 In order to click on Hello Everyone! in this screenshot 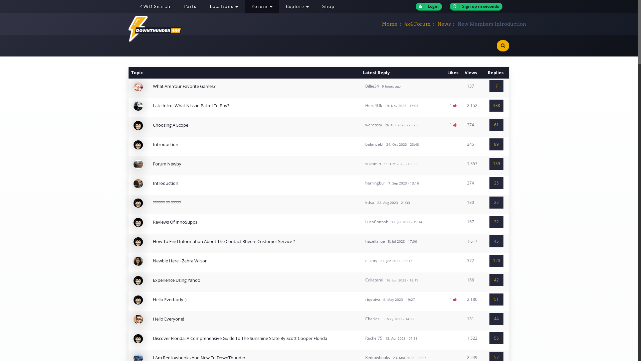, I will do `click(168, 319)`.